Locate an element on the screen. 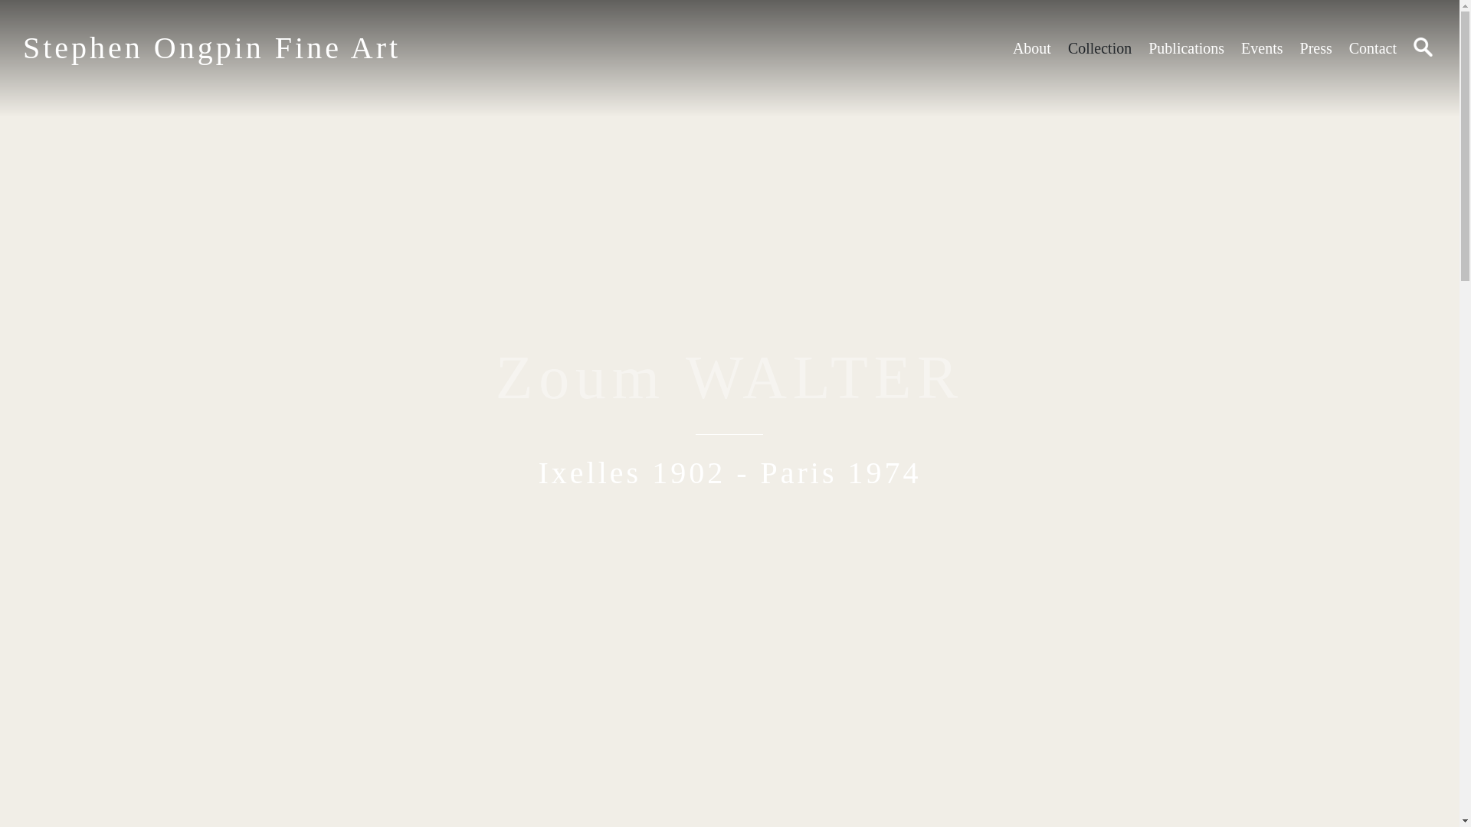 This screenshot has height=827, width=1471. Publications is located at coordinates (1186, 47).